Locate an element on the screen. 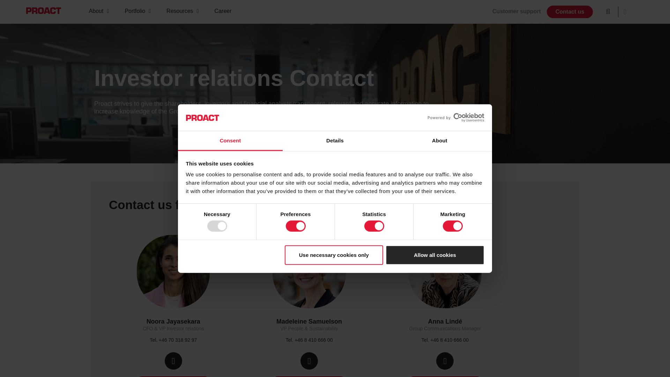  Details is located at coordinates (335, 141).